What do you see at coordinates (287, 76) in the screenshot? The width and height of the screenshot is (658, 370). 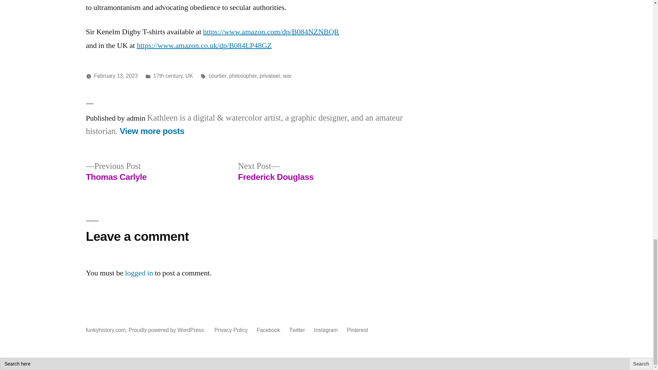 I see `war` at bounding box center [287, 76].